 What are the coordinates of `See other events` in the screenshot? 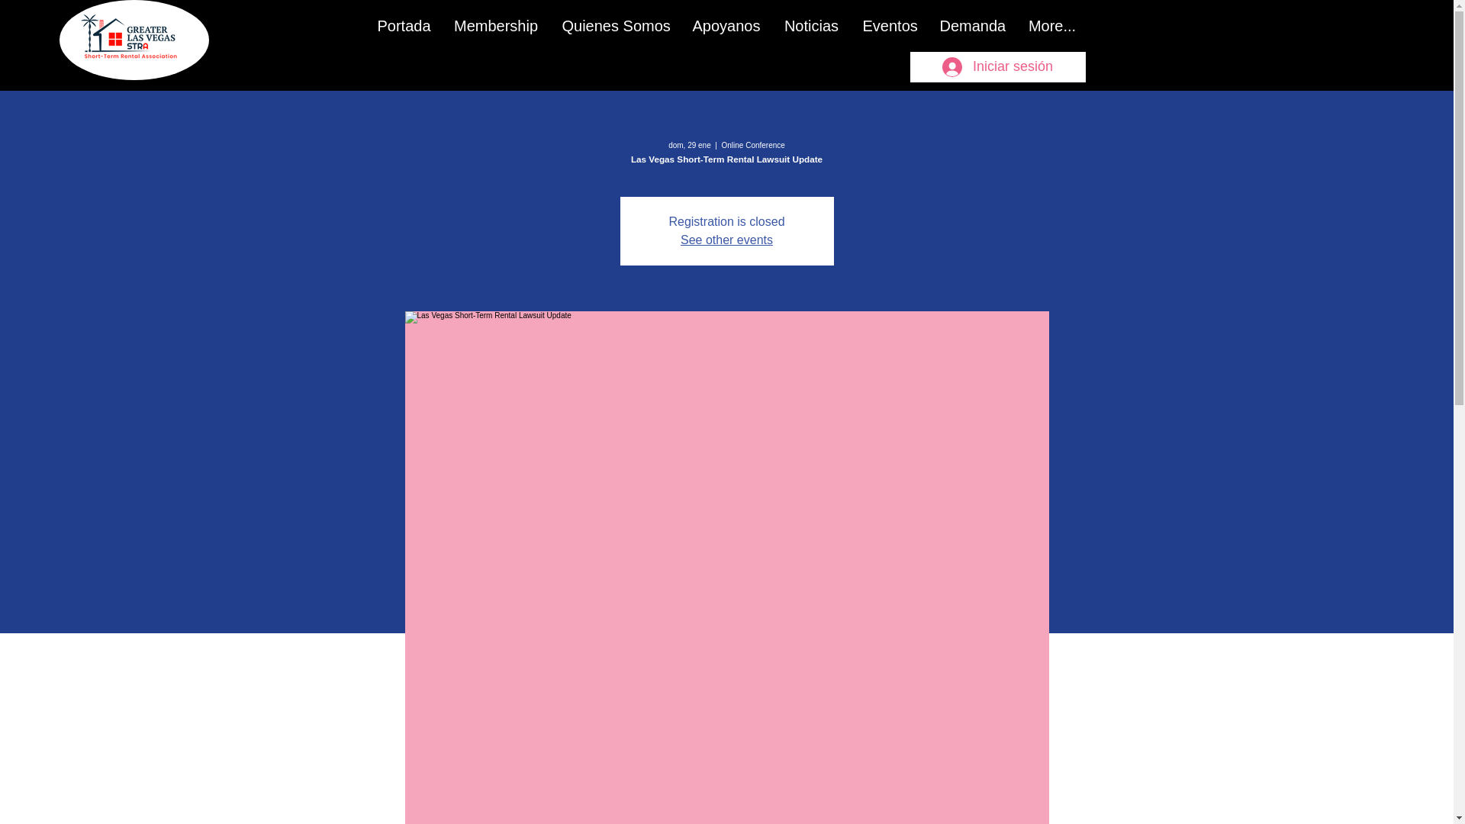 It's located at (726, 240).